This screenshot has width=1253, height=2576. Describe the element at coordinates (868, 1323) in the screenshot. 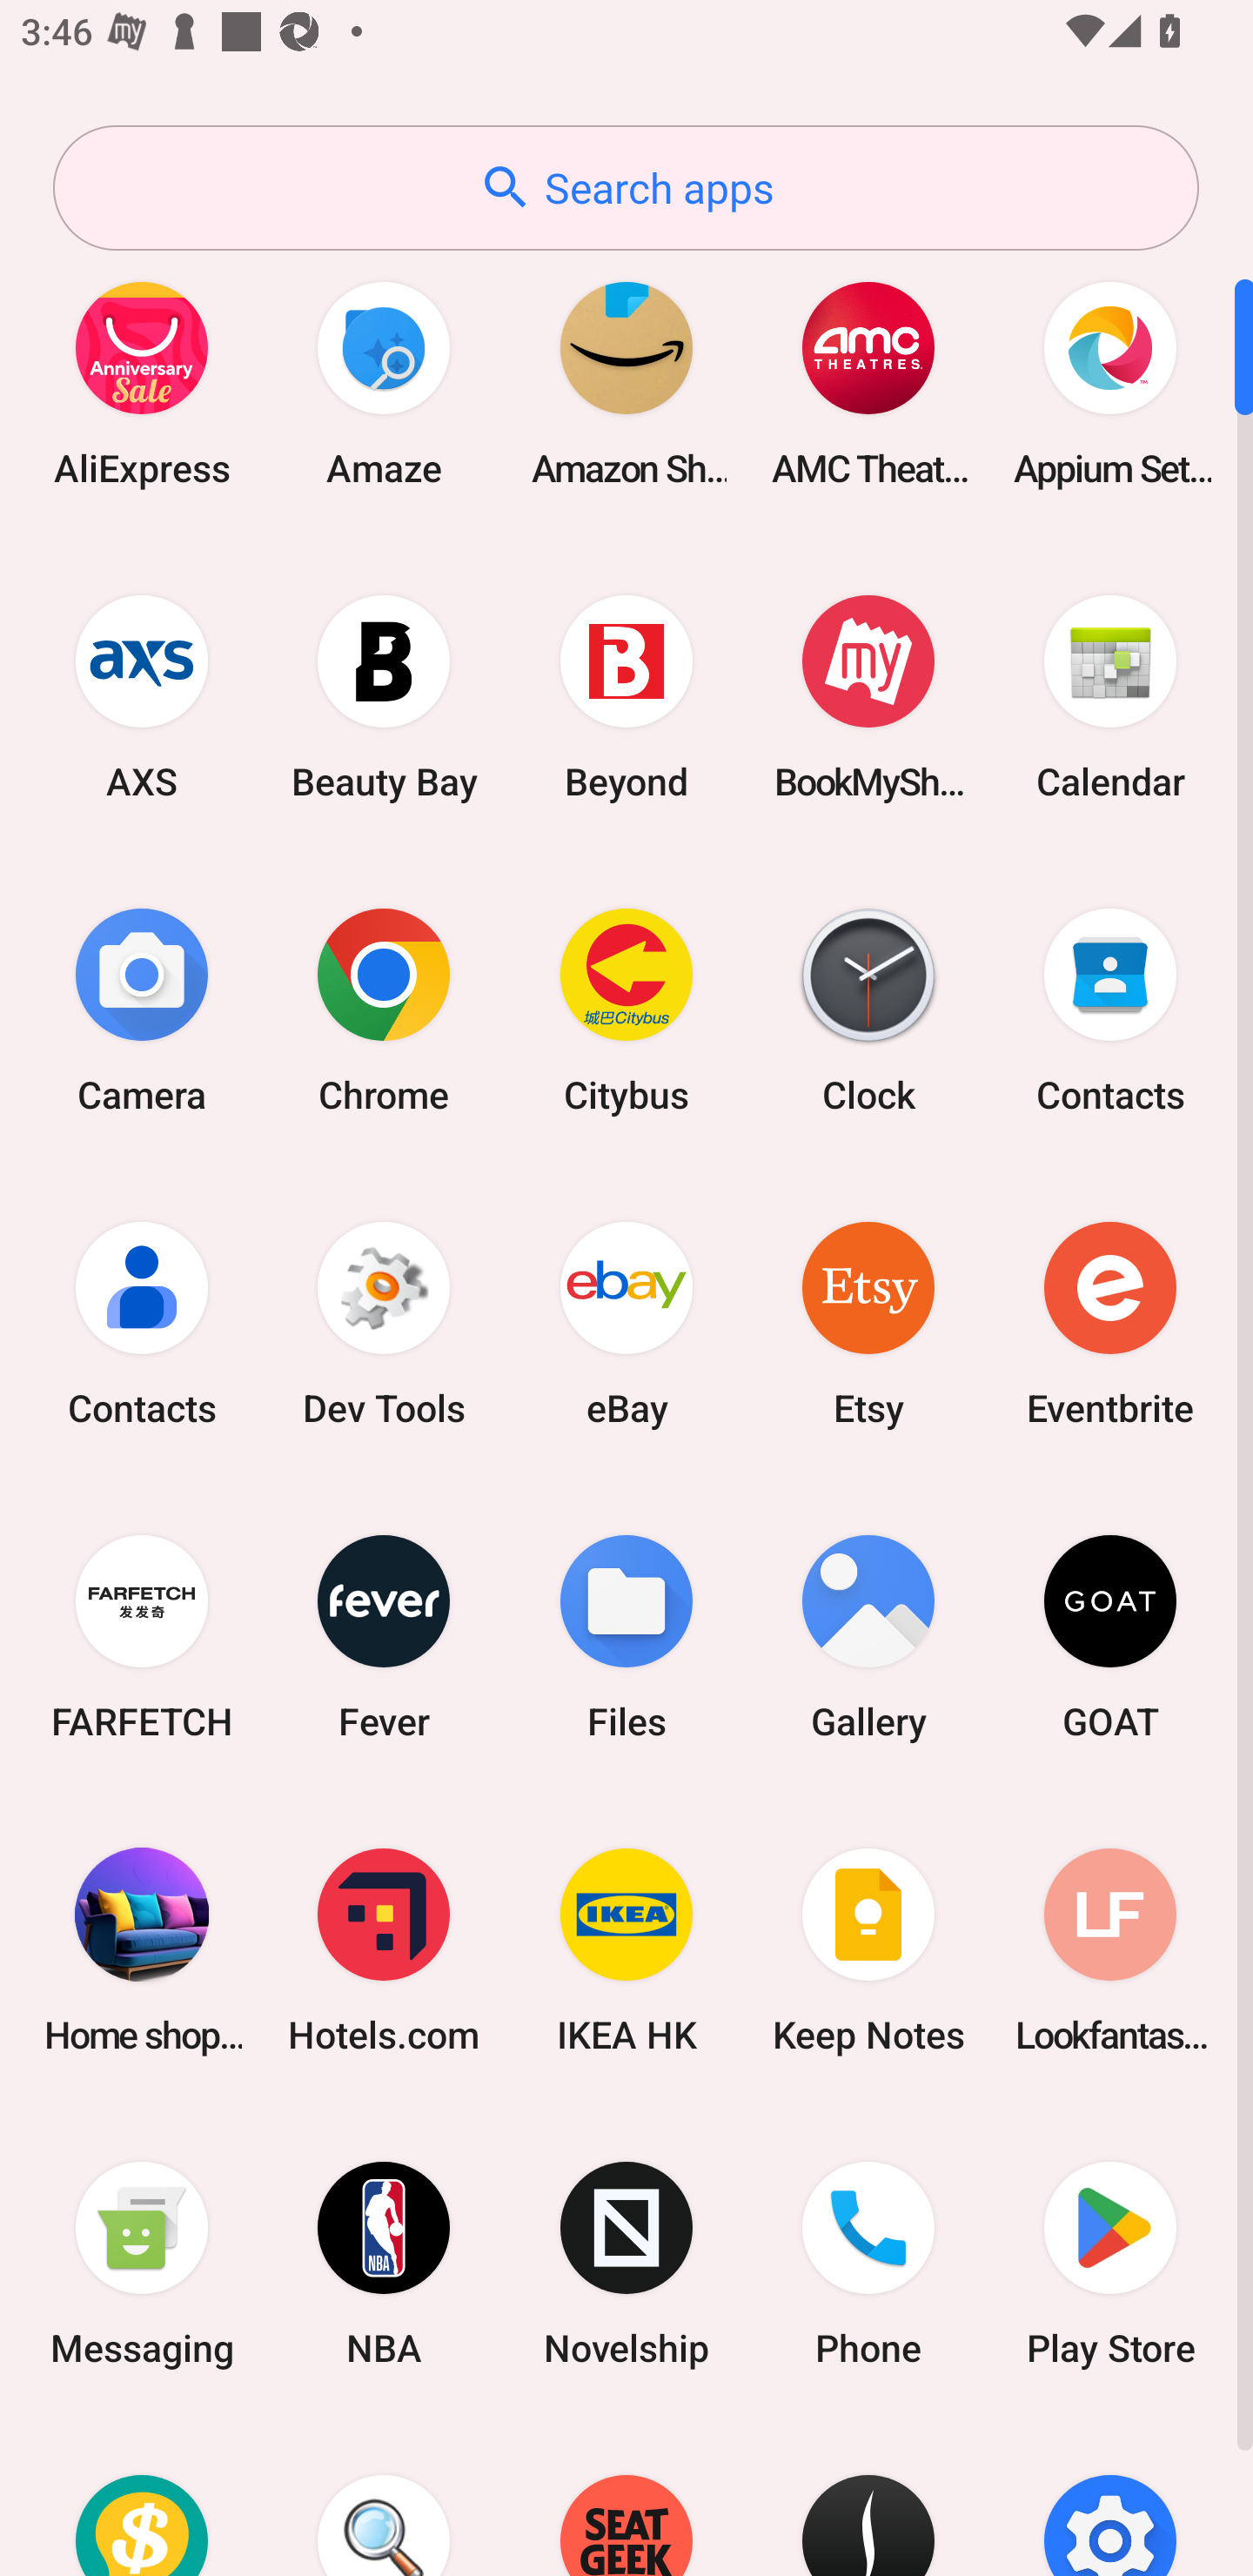

I see `Etsy` at that location.